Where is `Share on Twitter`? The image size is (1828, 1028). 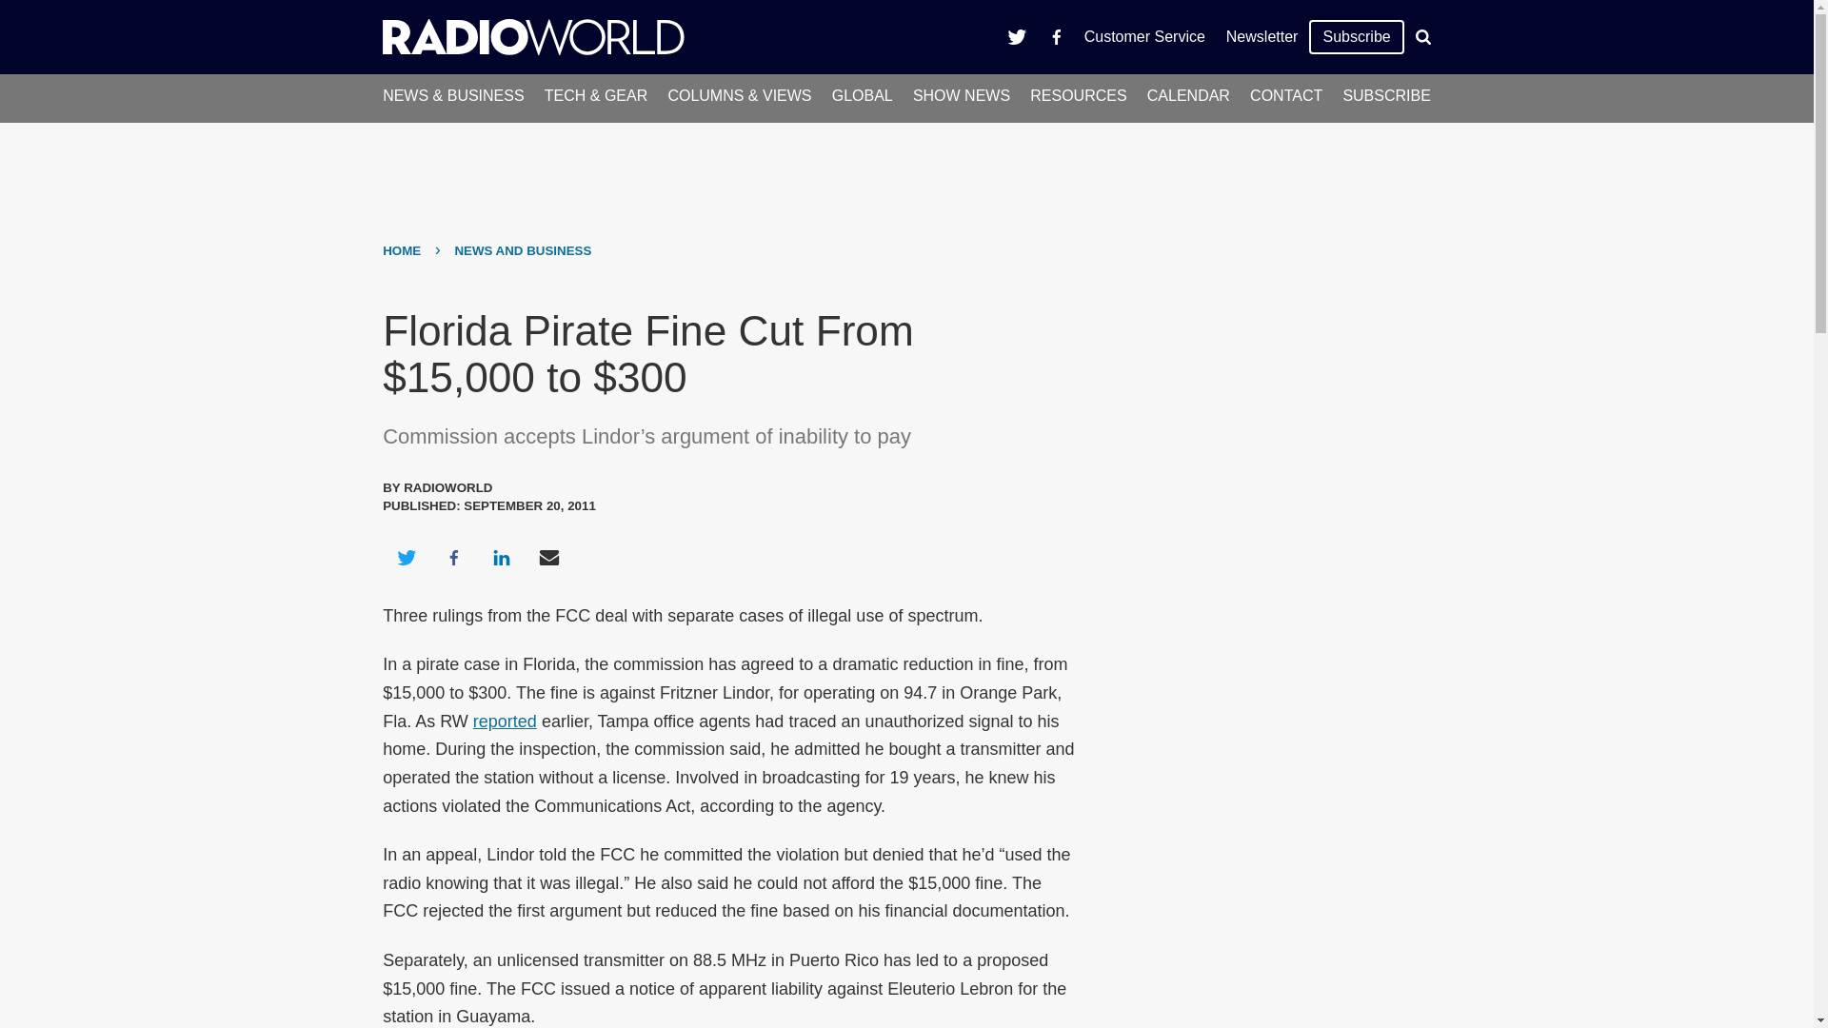 Share on Twitter is located at coordinates (406, 558).